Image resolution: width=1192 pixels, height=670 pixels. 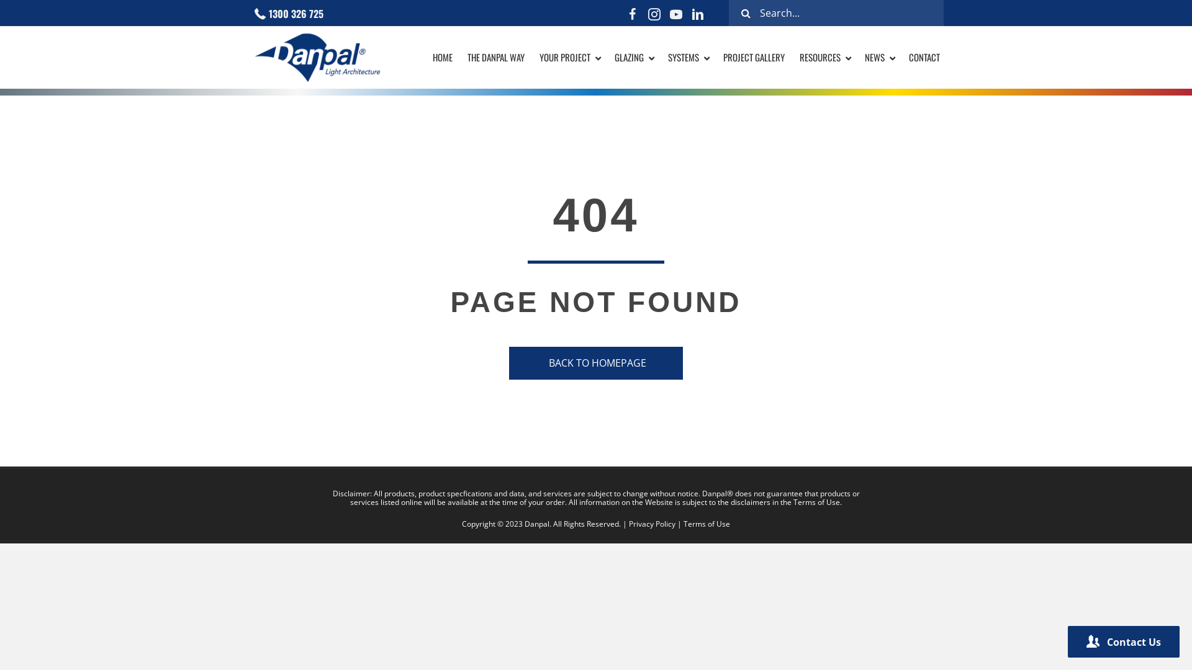 I want to click on Privacy Policy, so click(x=652, y=524).